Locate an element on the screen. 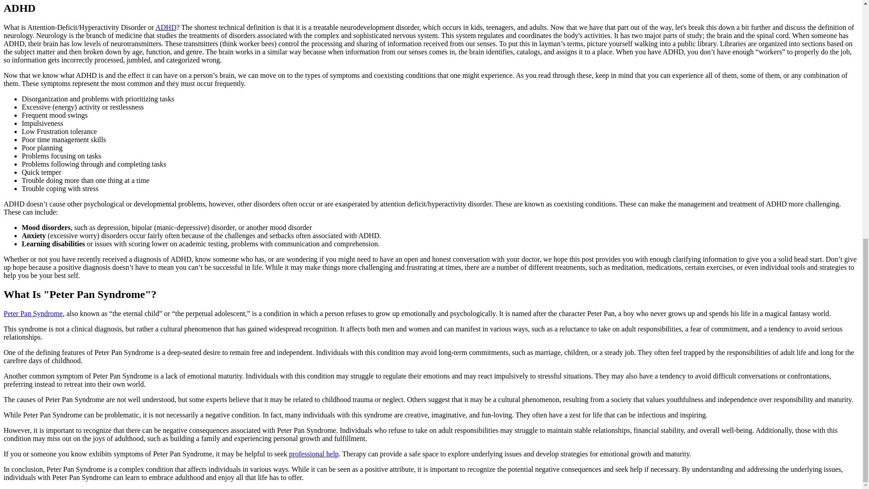  Peter Pan Syndrome is located at coordinates (33, 313).